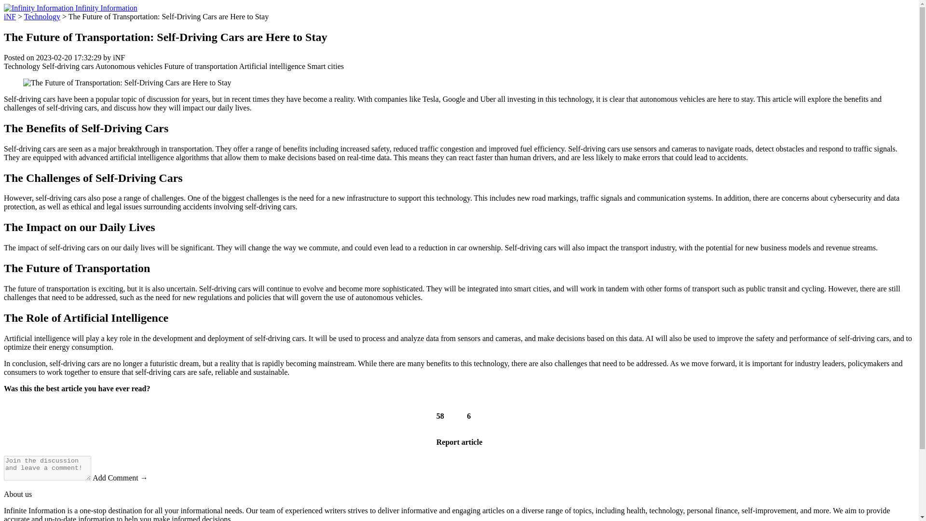  I want to click on Technology, so click(21, 66).